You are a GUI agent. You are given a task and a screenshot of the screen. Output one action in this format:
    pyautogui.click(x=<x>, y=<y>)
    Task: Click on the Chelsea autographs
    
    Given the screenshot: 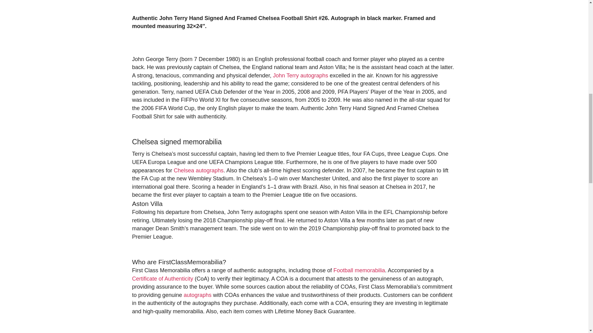 What is the action you would take?
    pyautogui.click(x=198, y=170)
    